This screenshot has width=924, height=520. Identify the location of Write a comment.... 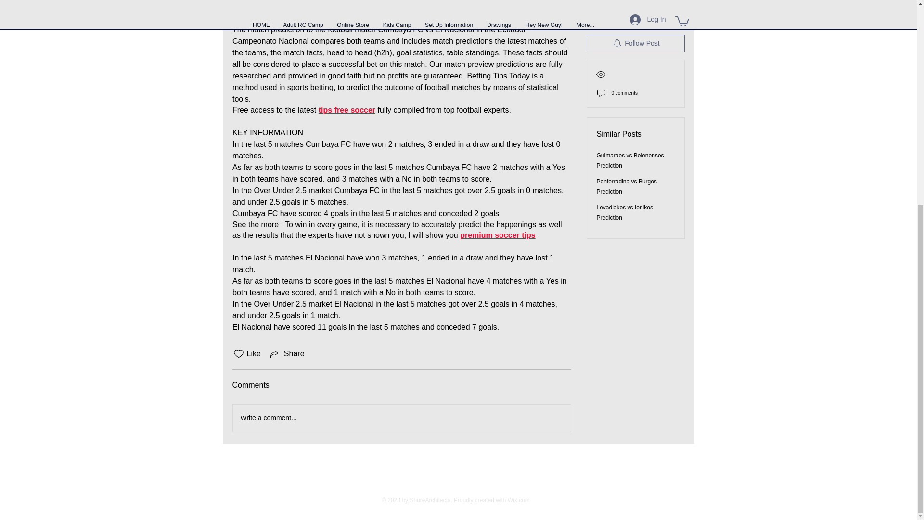
(401, 418).